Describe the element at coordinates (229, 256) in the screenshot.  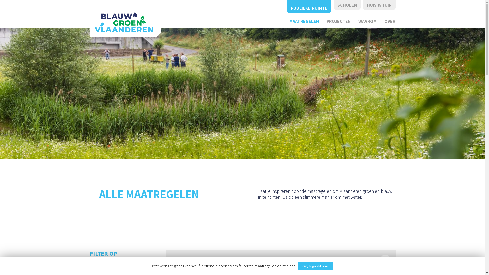
I see `Maak deze maatregel favoriet` at that location.